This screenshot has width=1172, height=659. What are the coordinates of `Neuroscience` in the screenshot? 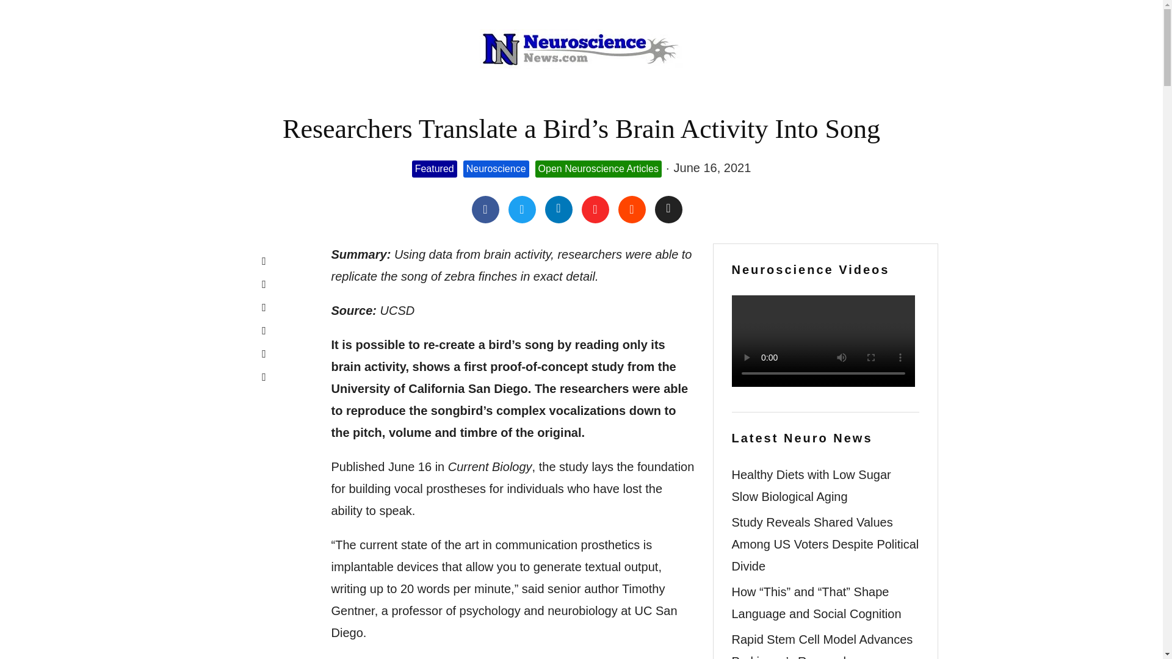 It's located at (496, 169).